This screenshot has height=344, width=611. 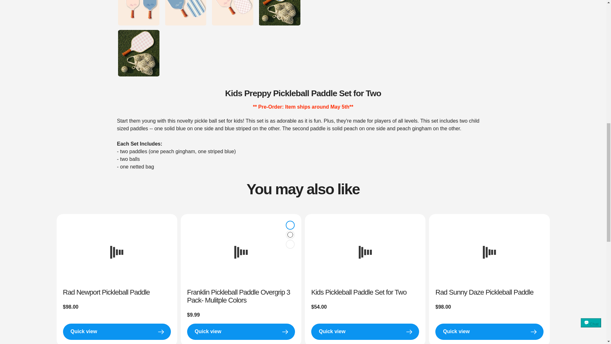 What do you see at coordinates (290, 244) in the screenshot?
I see `Black` at bounding box center [290, 244].